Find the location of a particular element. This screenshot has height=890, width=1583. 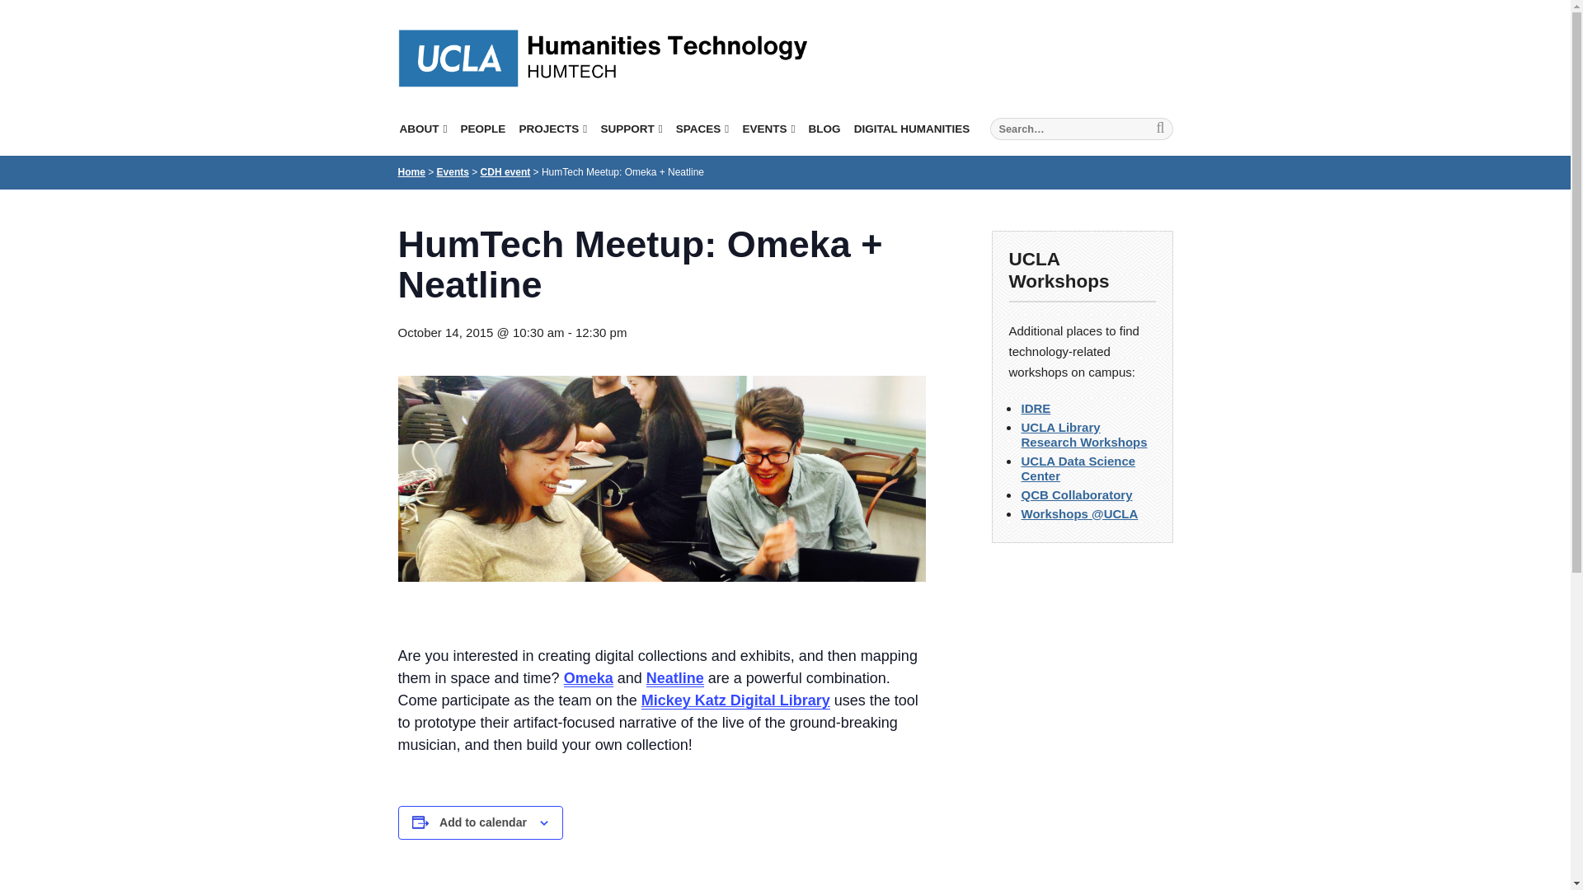

Neatline is located at coordinates (674, 678).